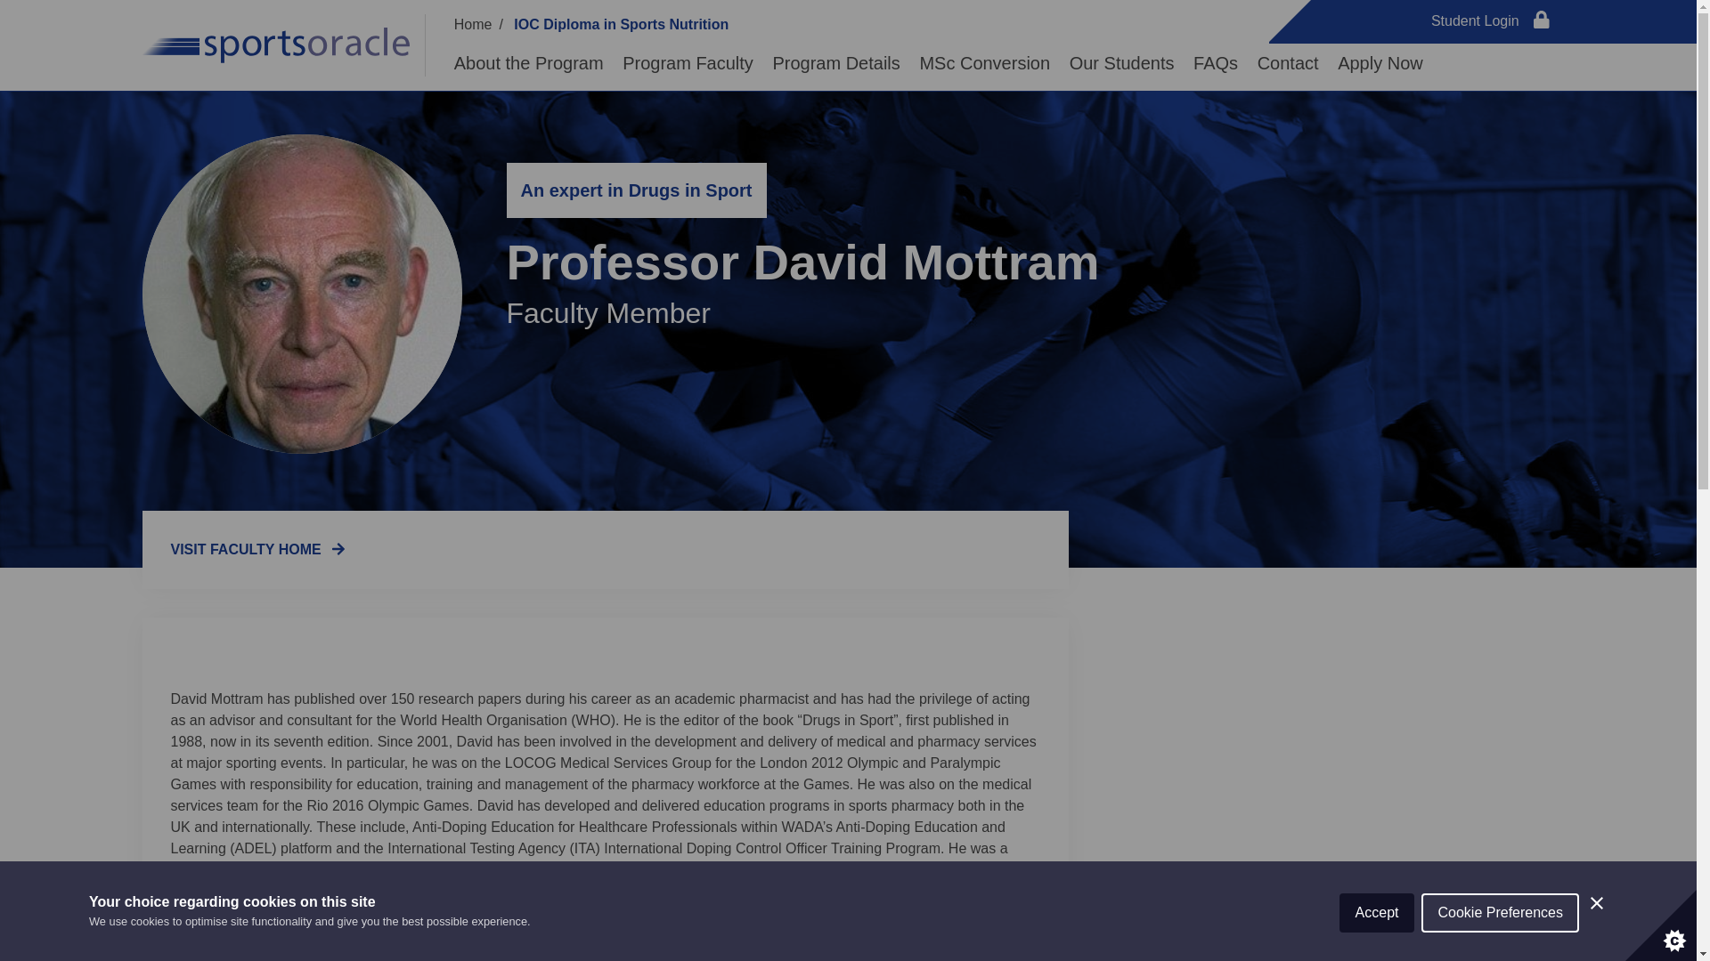  Describe the element at coordinates (984, 63) in the screenshot. I see `MSc Conversion` at that location.